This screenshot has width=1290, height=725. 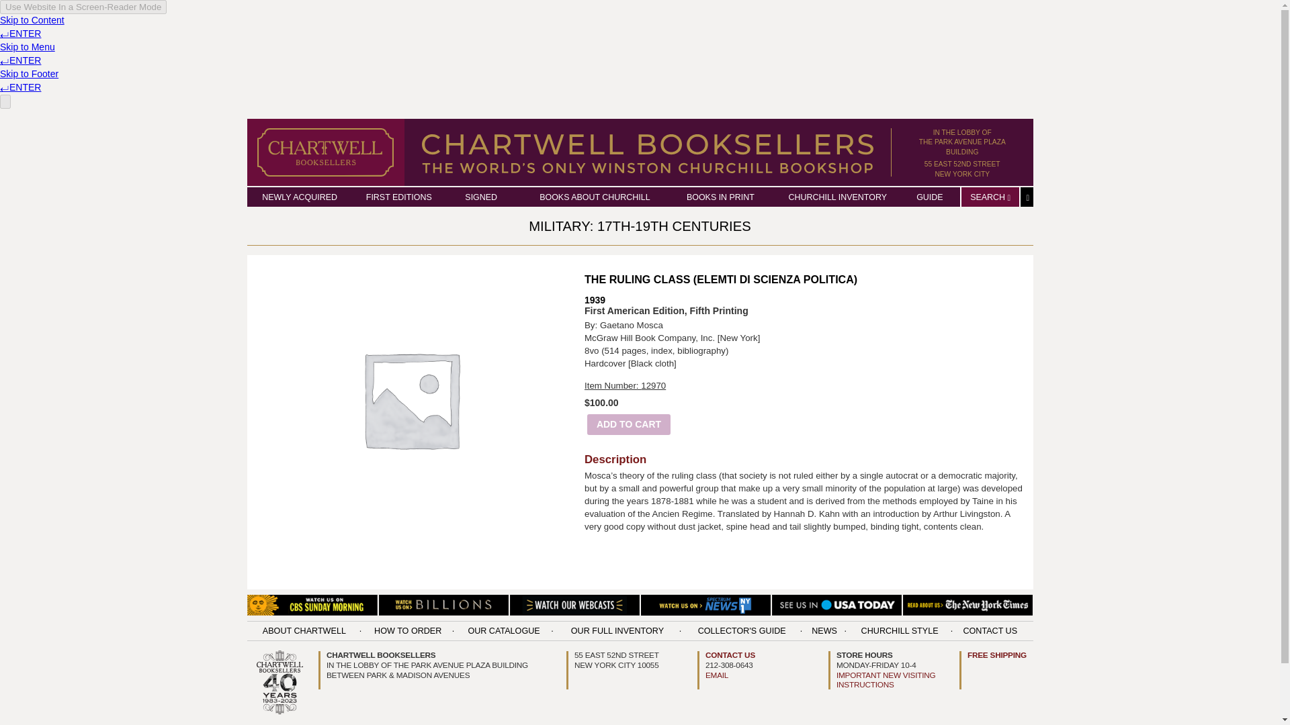 What do you see at coordinates (640, 226) in the screenshot?
I see `MILITARY: 17TH-19TH CENTURIES` at bounding box center [640, 226].